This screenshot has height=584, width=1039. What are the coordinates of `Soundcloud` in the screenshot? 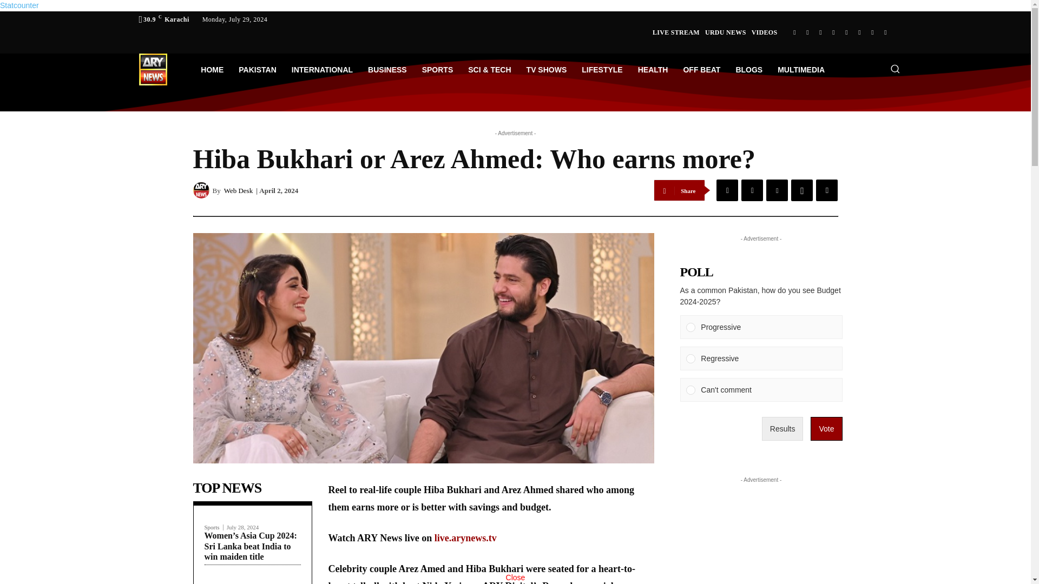 It's located at (885, 32).